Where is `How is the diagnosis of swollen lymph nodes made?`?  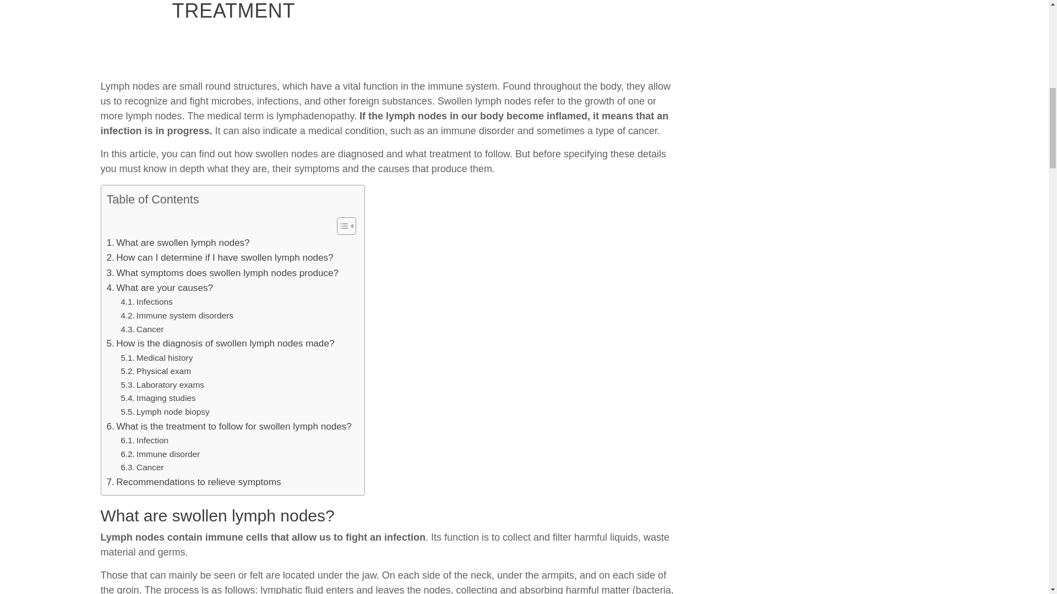
How is the diagnosis of swollen lymph nodes made? is located at coordinates (220, 343).